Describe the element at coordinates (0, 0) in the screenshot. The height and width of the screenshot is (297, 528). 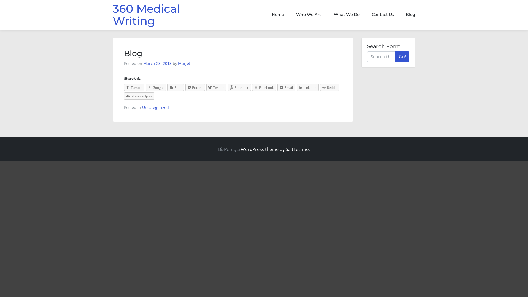
I see `Skip to content` at that location.